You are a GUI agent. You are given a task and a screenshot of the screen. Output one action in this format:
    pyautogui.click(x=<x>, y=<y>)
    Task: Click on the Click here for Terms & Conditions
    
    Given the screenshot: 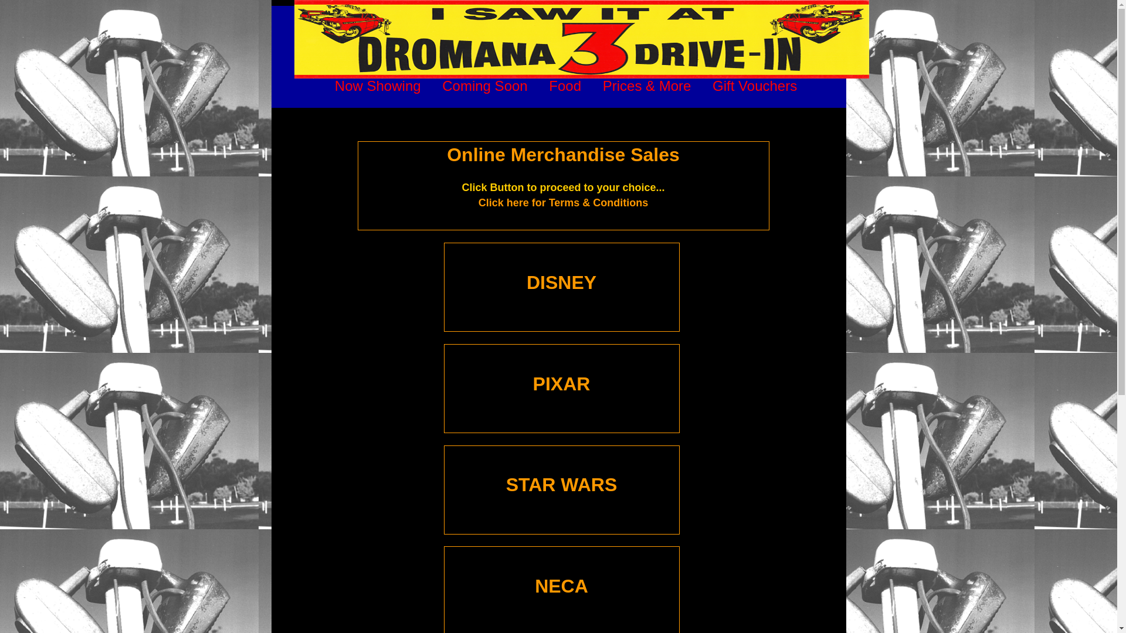 What is the action you would take?
    pyautogui.click(x=564, y=203)
    